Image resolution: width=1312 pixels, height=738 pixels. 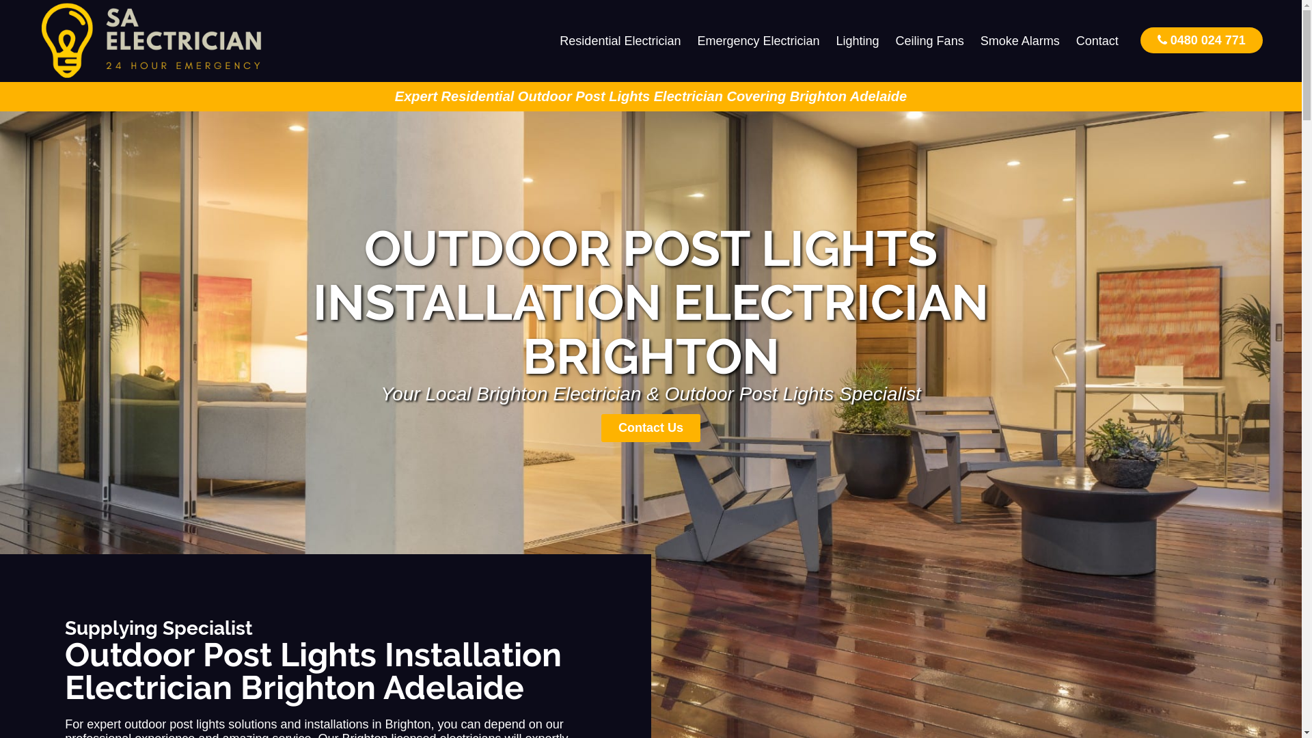 What do you see at coordinates (858, 41) in the screenshot?
I see `Lighting` at bounding box center [858, 41].